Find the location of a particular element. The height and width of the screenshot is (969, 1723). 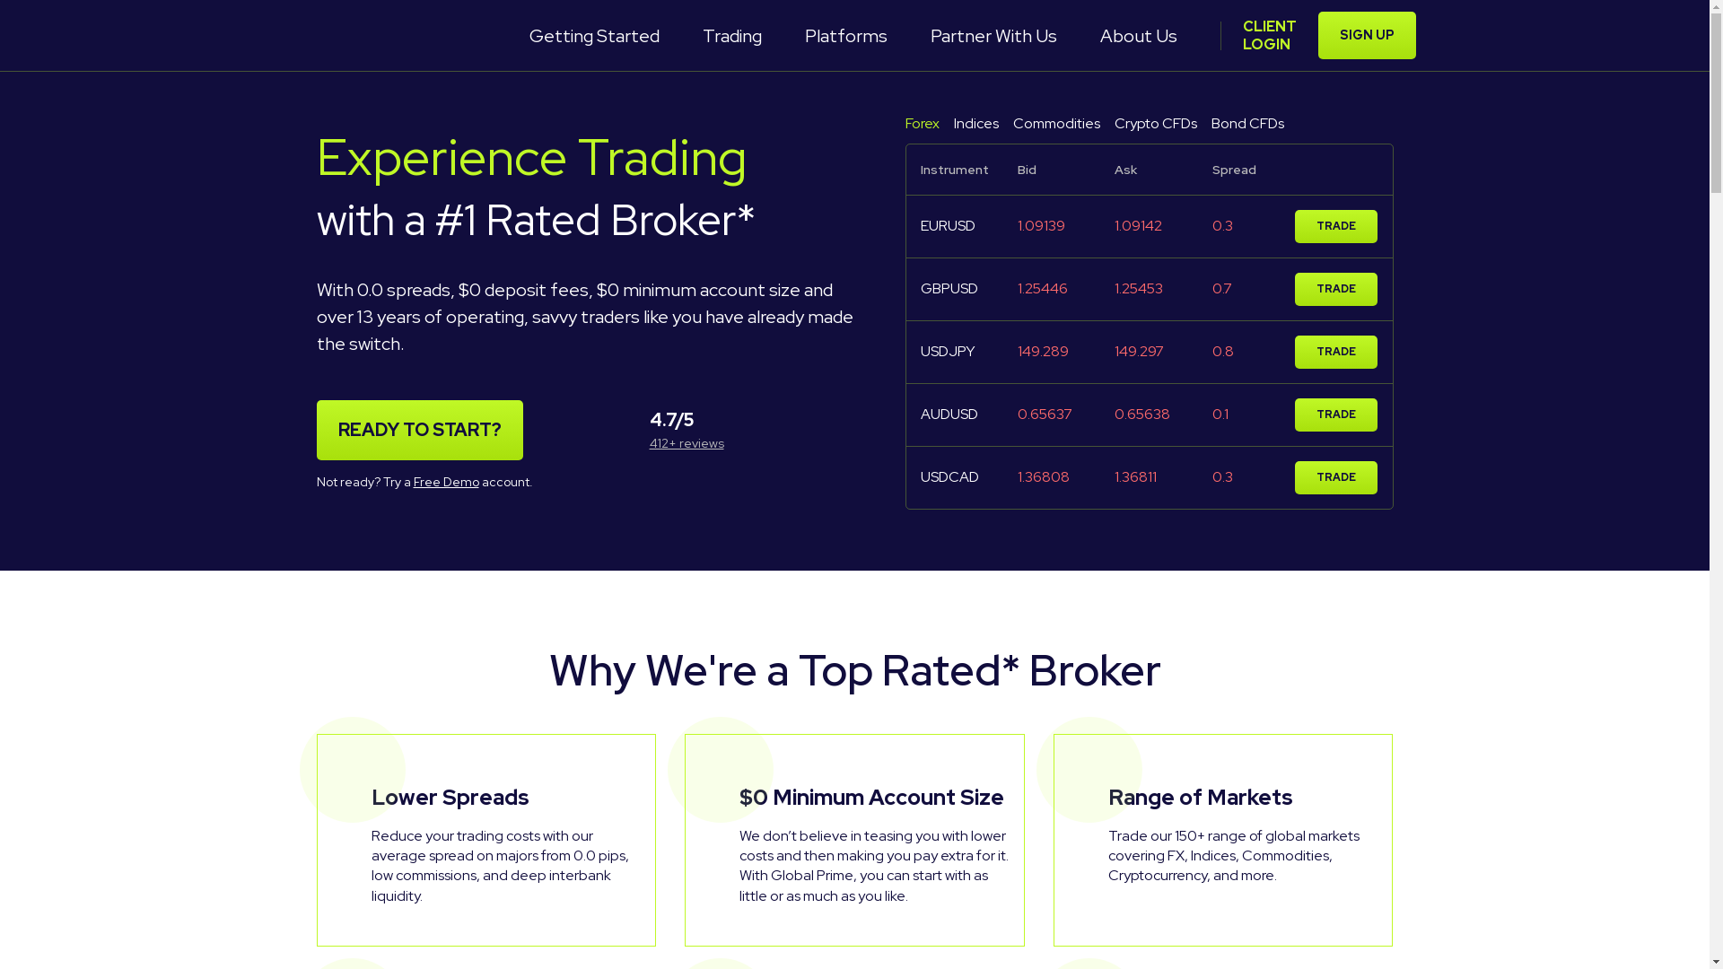

TRADE is located at coordinates (1336, 352).